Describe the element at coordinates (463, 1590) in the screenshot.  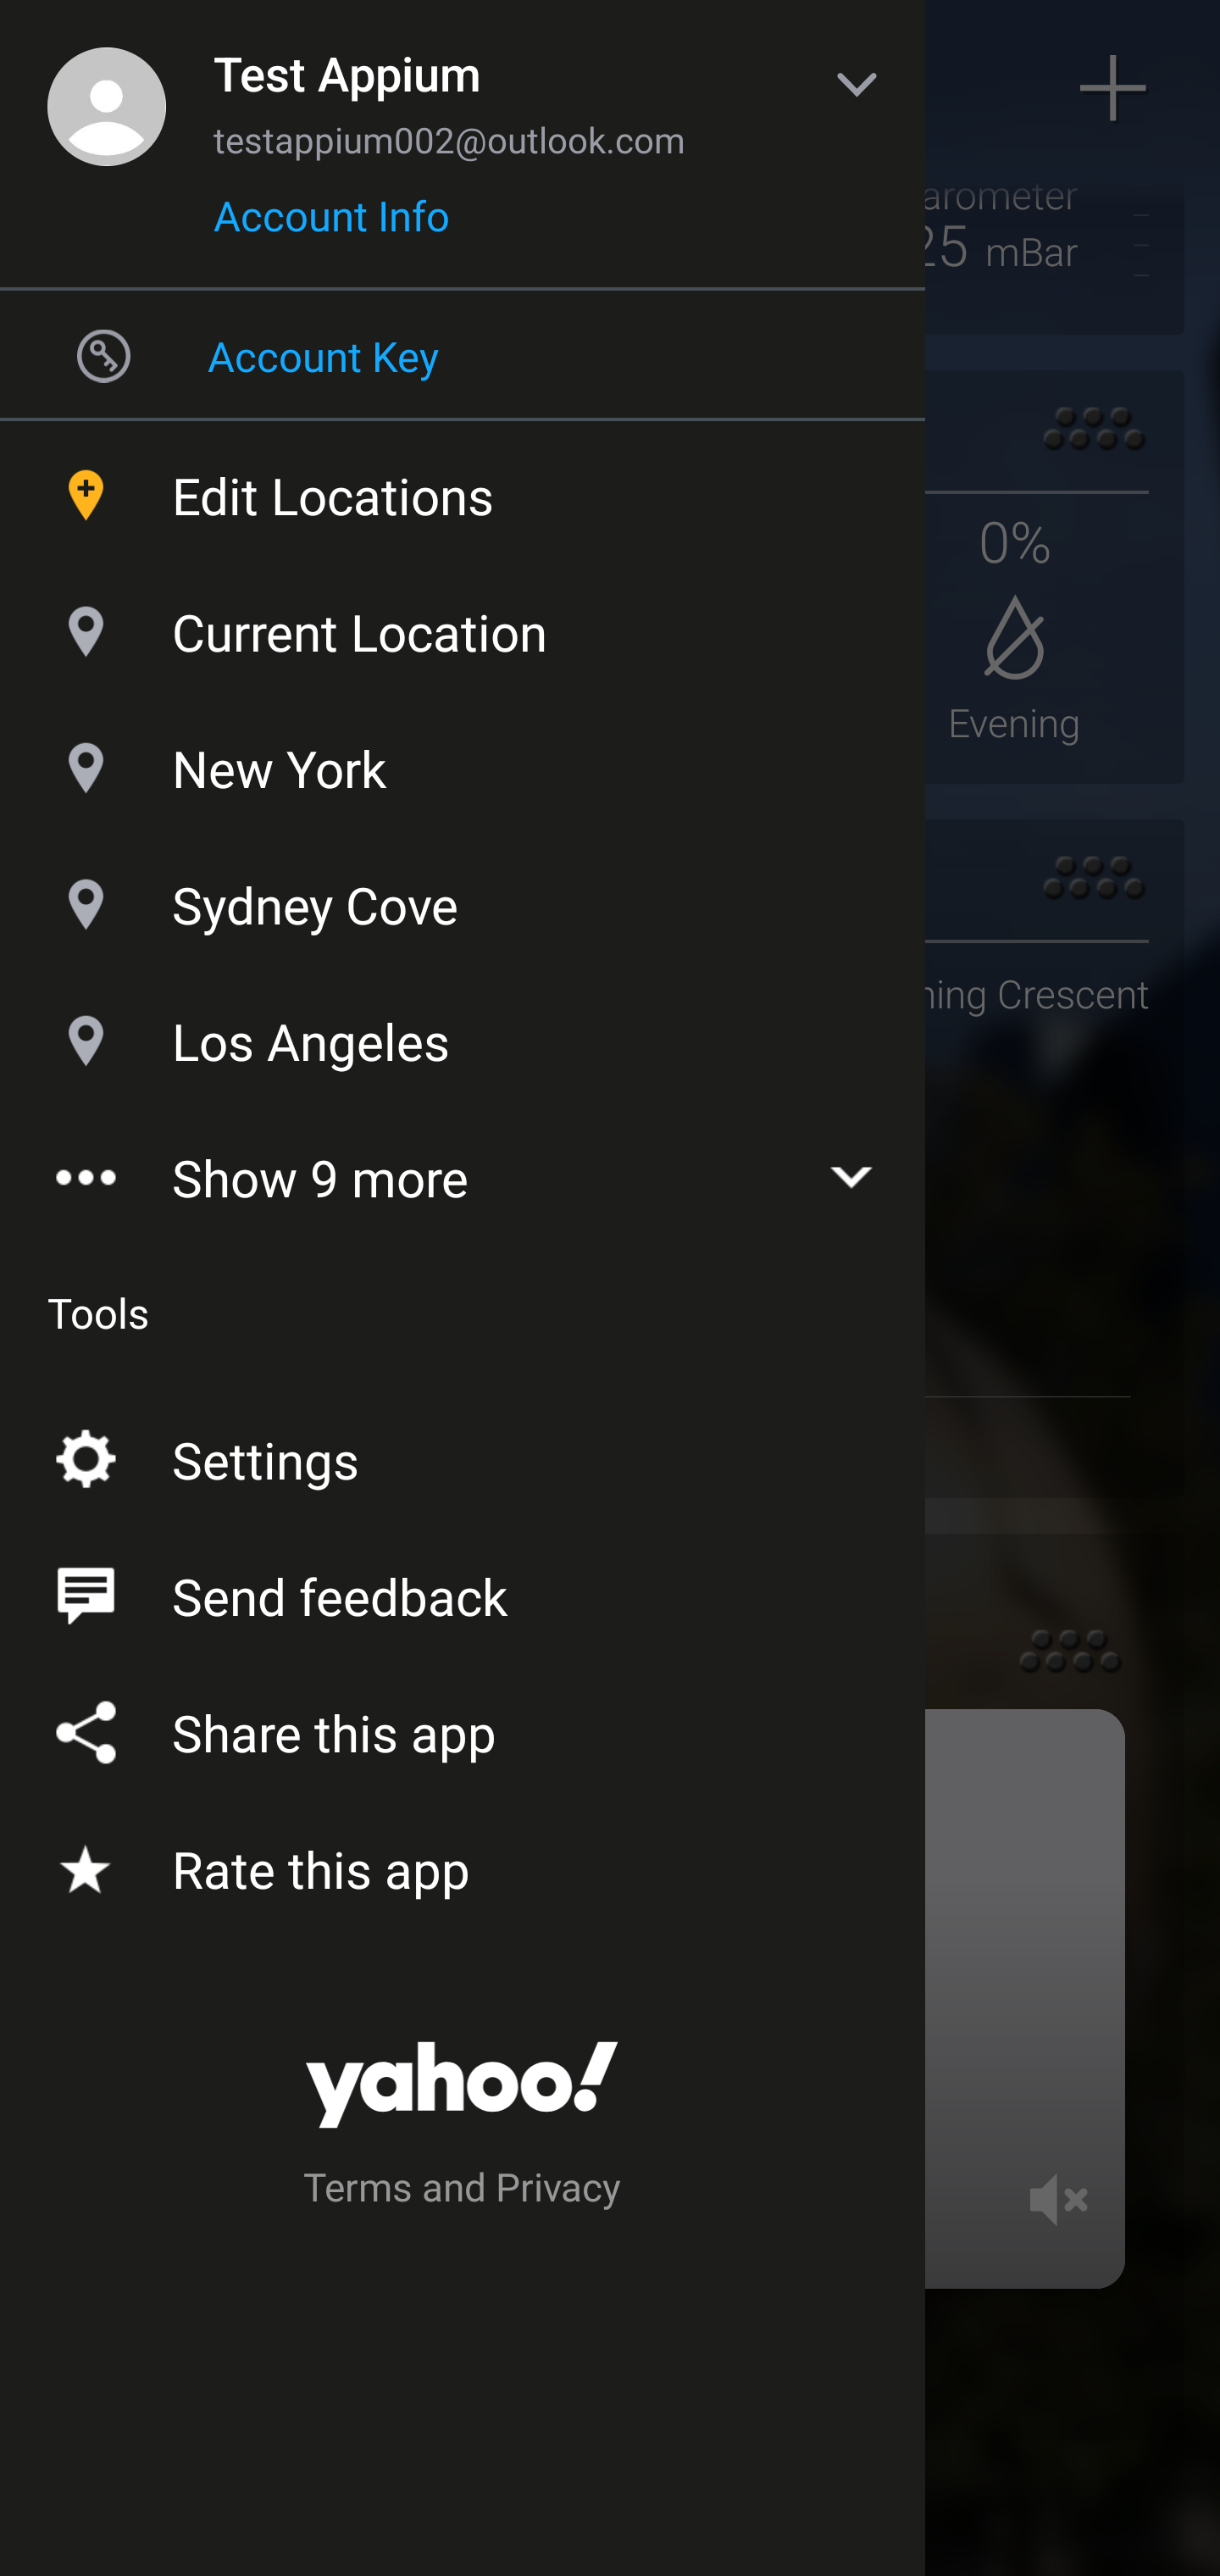
I see `Send feedback` at that location.